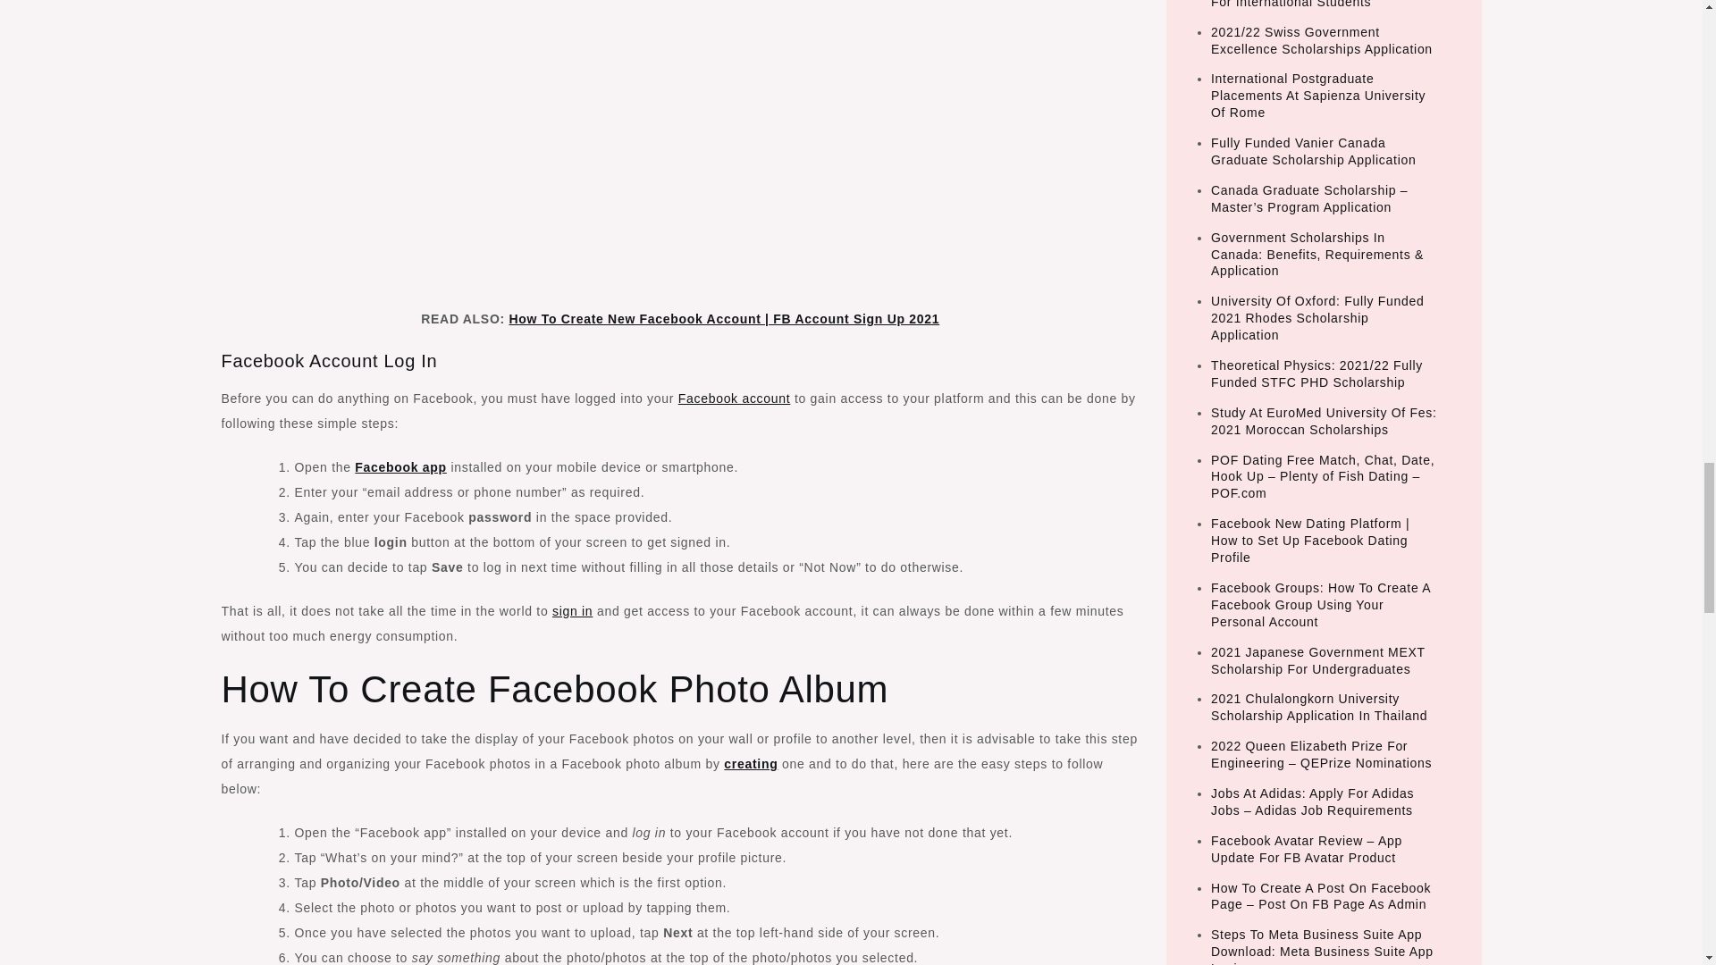 The width and height of the screenshot is (1716, 965). Describe the element at coordinates (572, 611) in the screenshot. I see `sign in` at that location.